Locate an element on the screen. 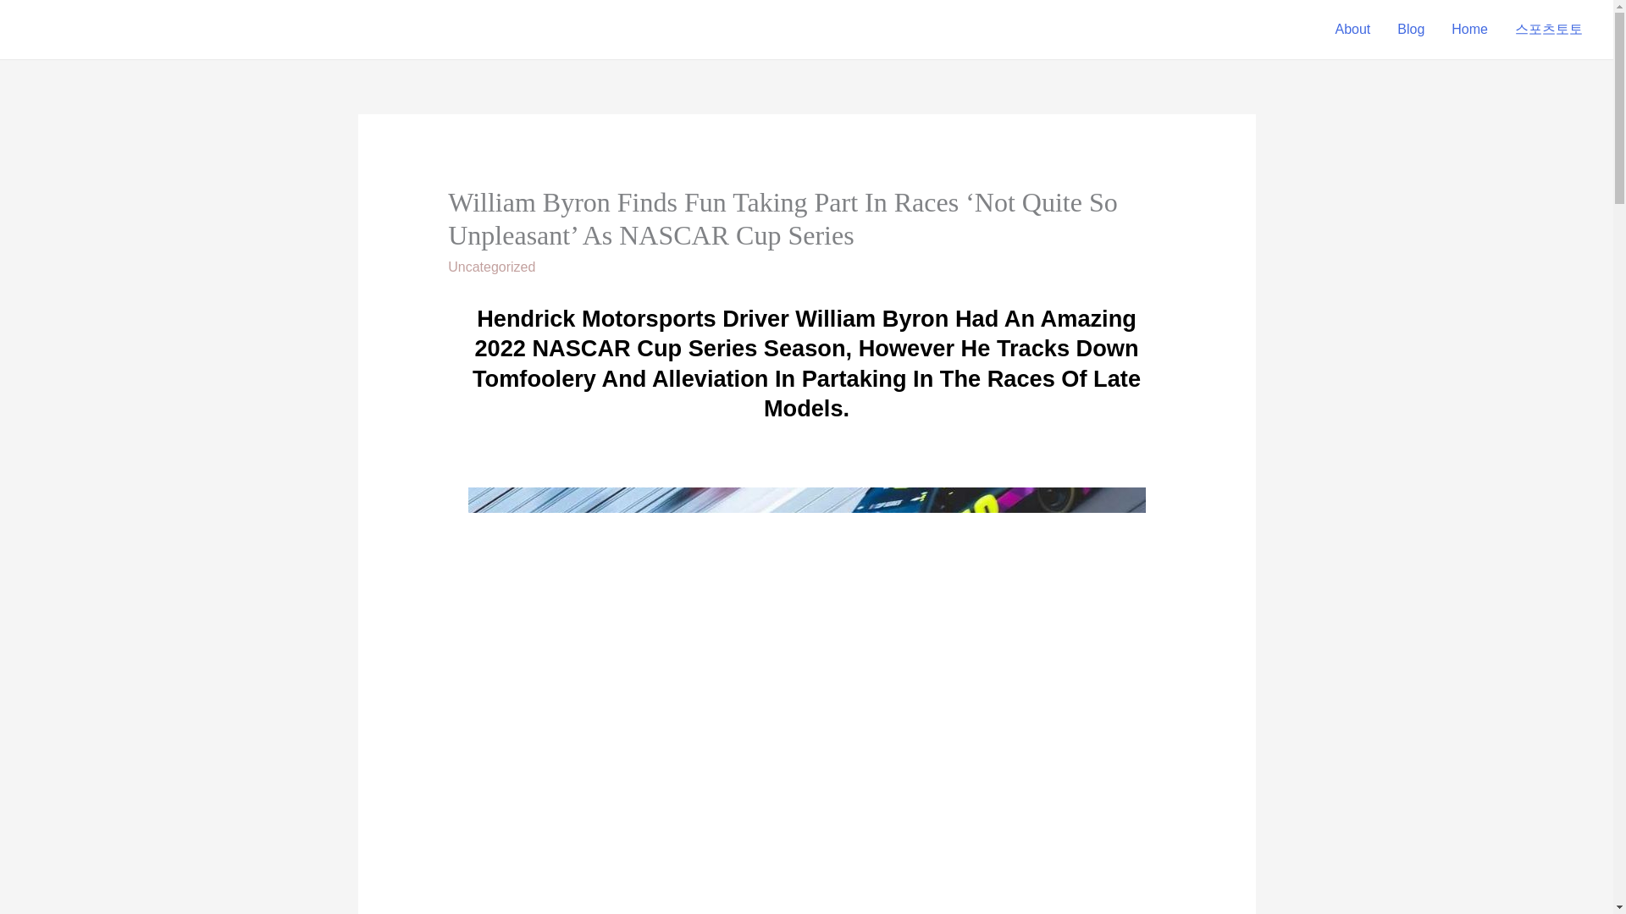 The width and height of the screenshot is (1626, 914). Uncategorized is located at coordinates (491, 267).